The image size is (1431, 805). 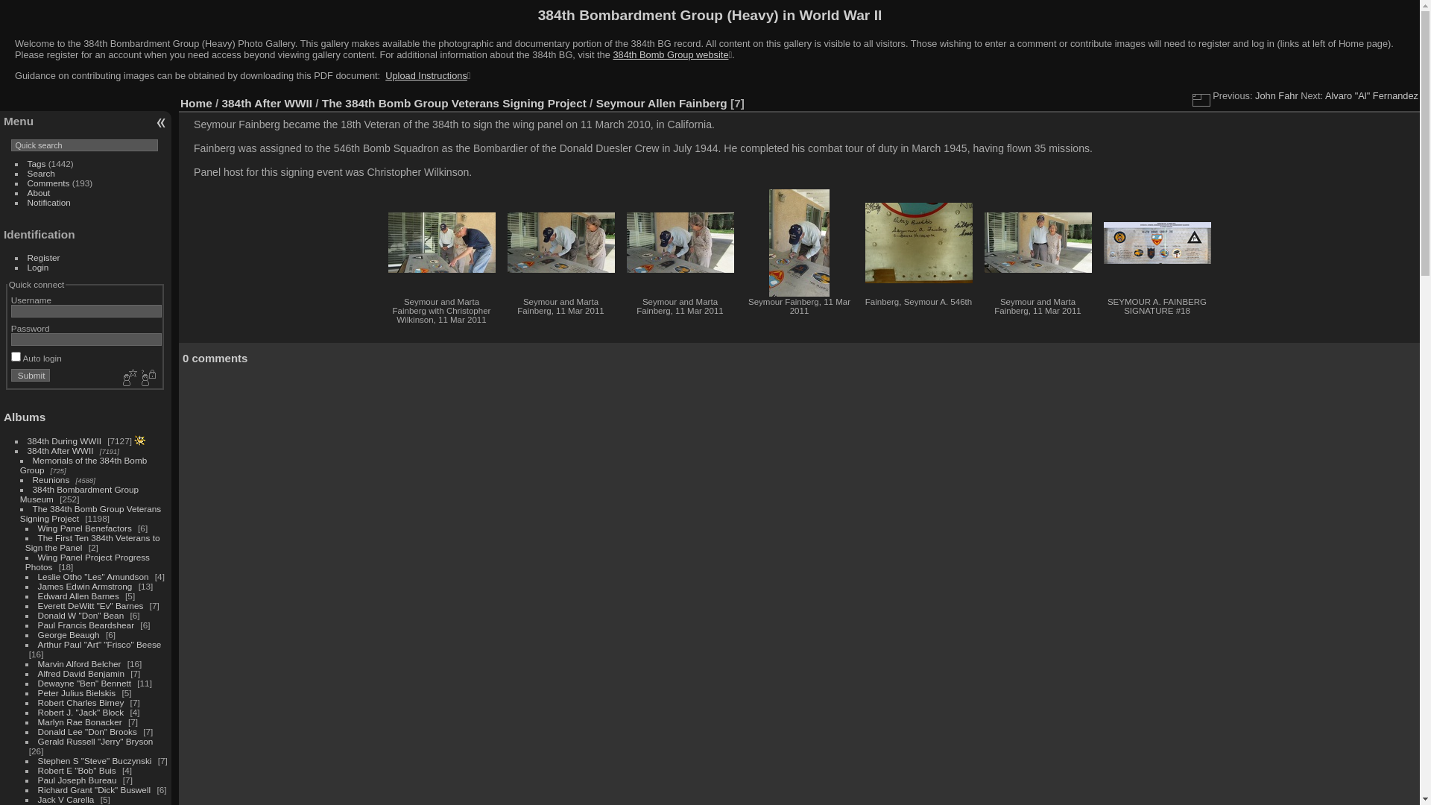 What do you see at coordinates (80, 663) in the screenshot?
I see `Marvin Alford Belcher` at bounding box center [80, 663].